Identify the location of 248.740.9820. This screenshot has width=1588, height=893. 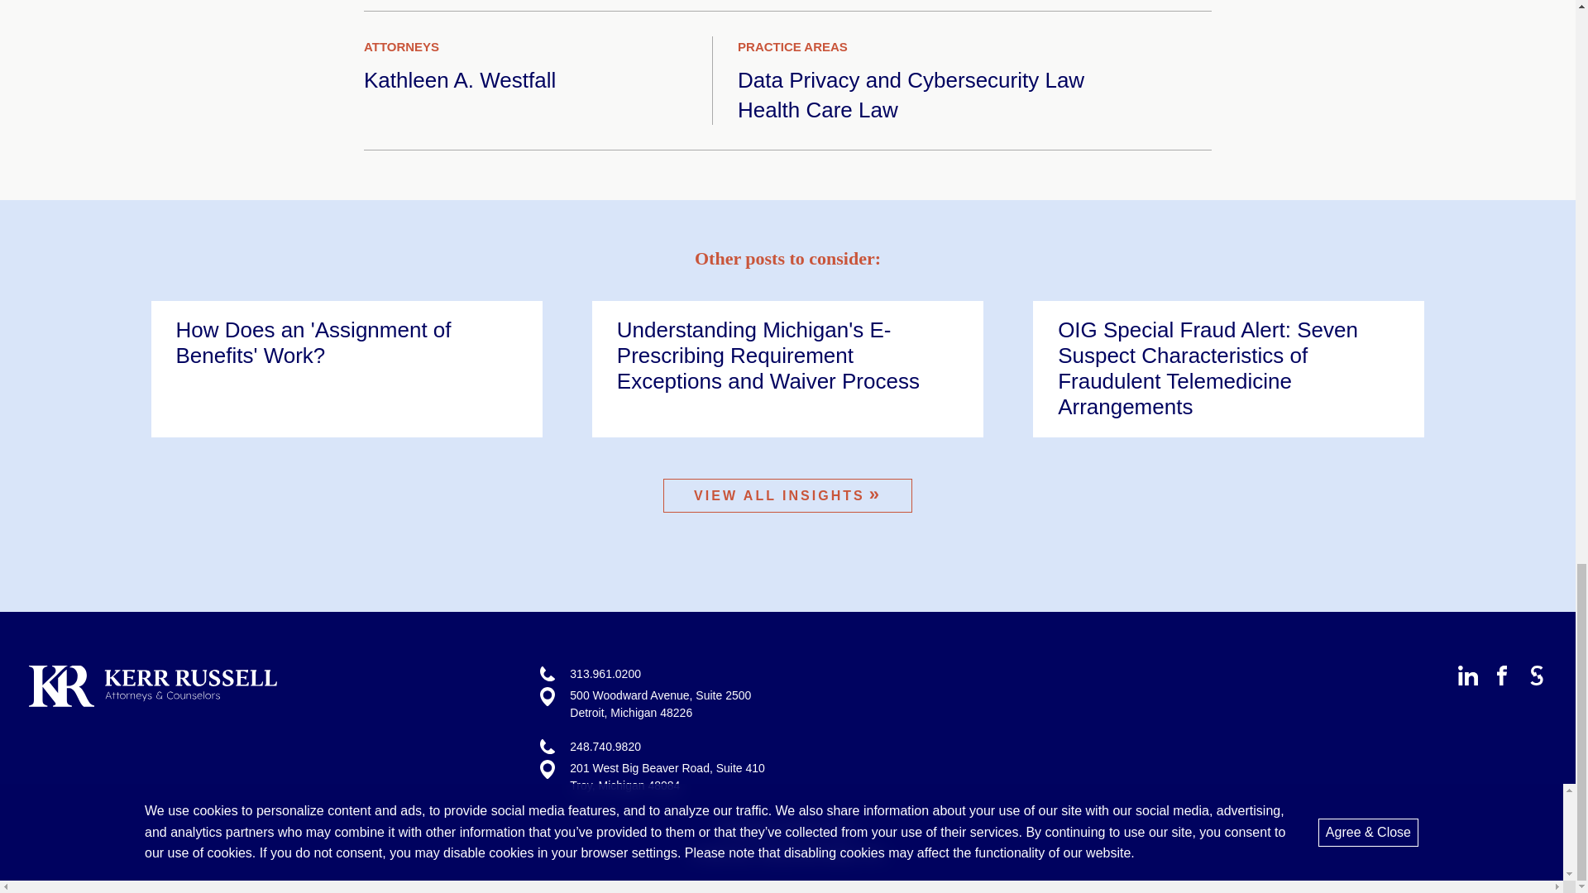
(605, 746).